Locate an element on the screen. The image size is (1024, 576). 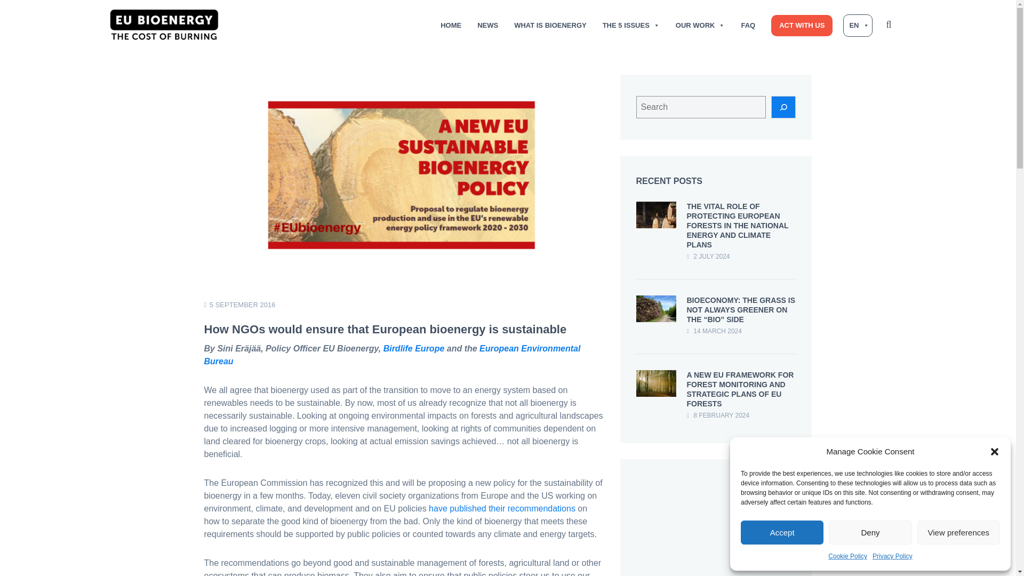
ACT WITH US is located at coordinates (801, 26).